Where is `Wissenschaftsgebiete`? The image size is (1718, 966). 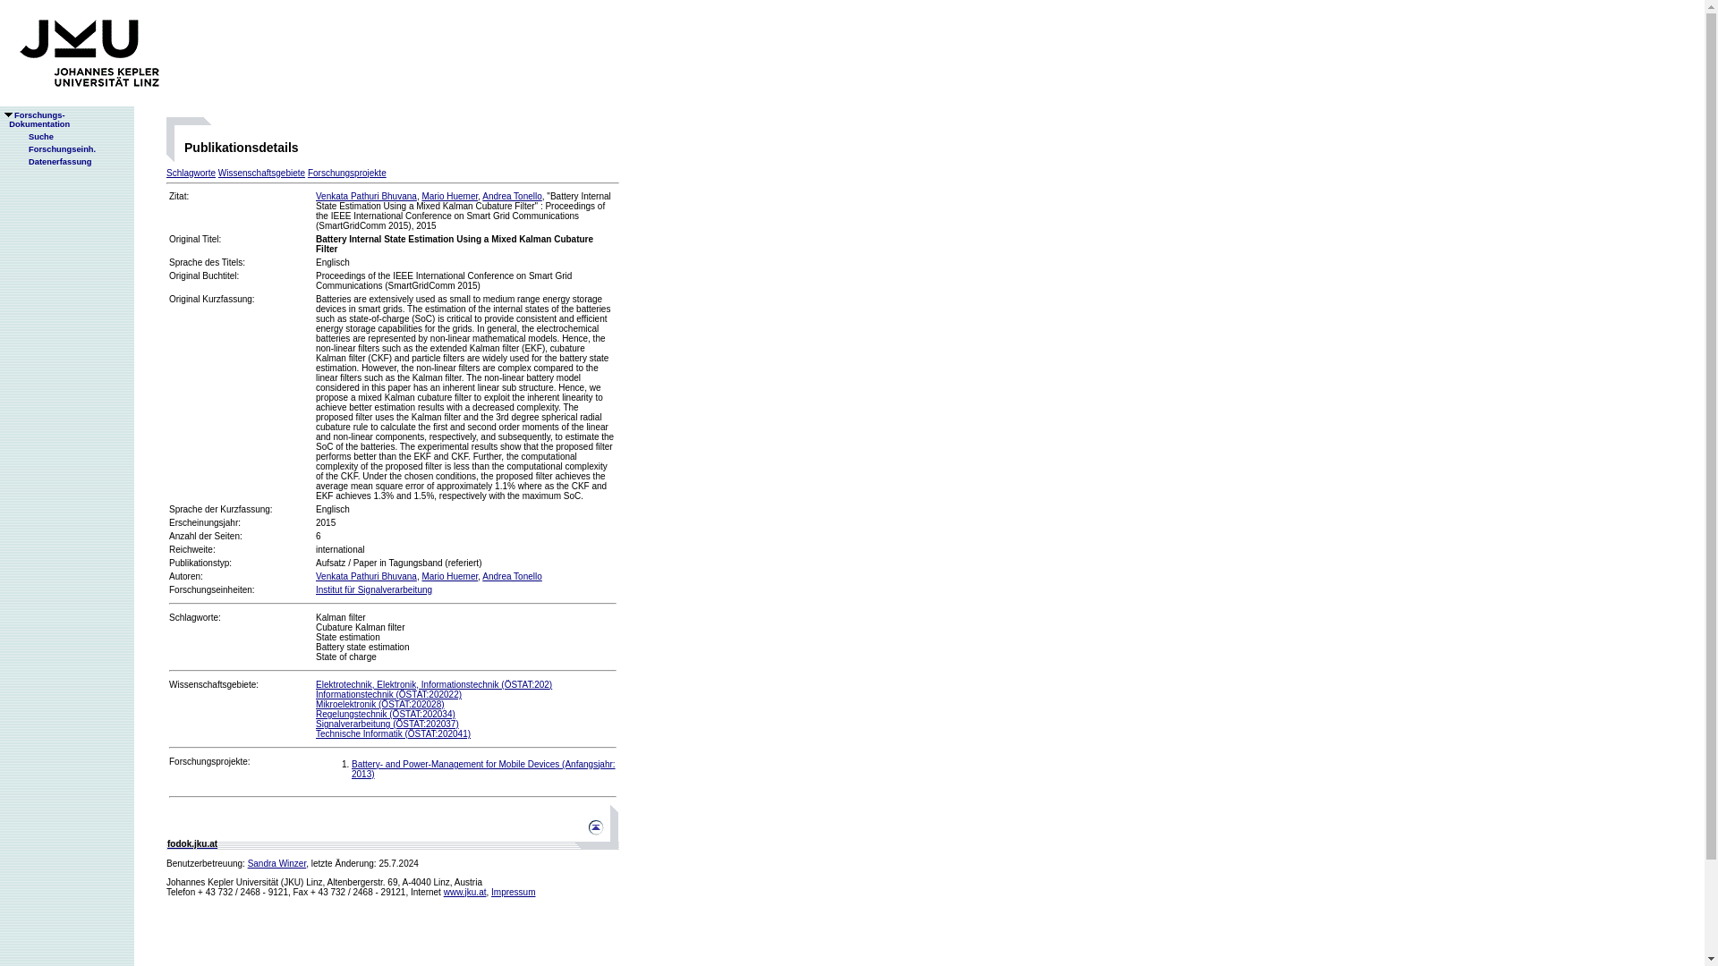 Wissenschaftsgebiete is located at coordinates (261, 172).